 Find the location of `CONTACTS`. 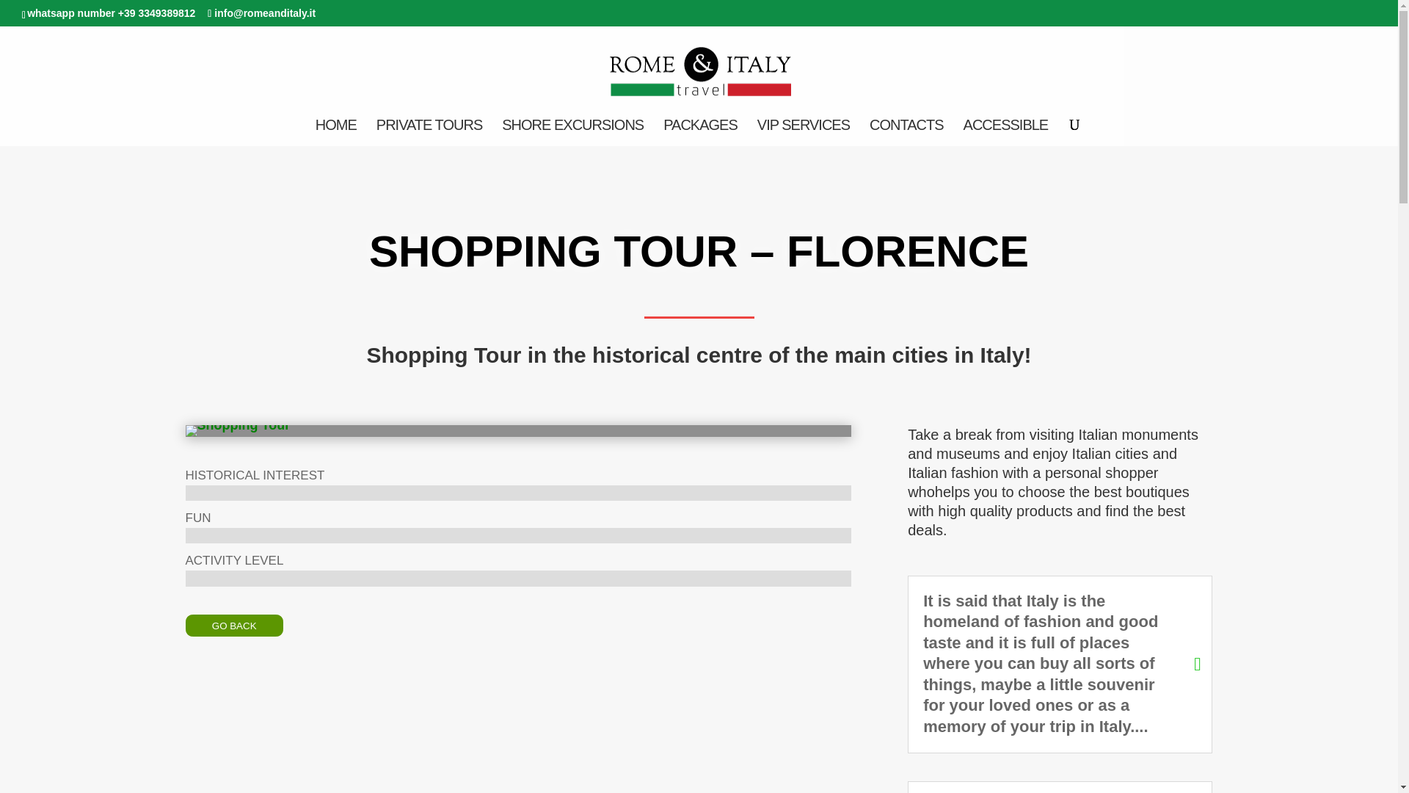

CONTACTS is located at coordinates (906, 132).